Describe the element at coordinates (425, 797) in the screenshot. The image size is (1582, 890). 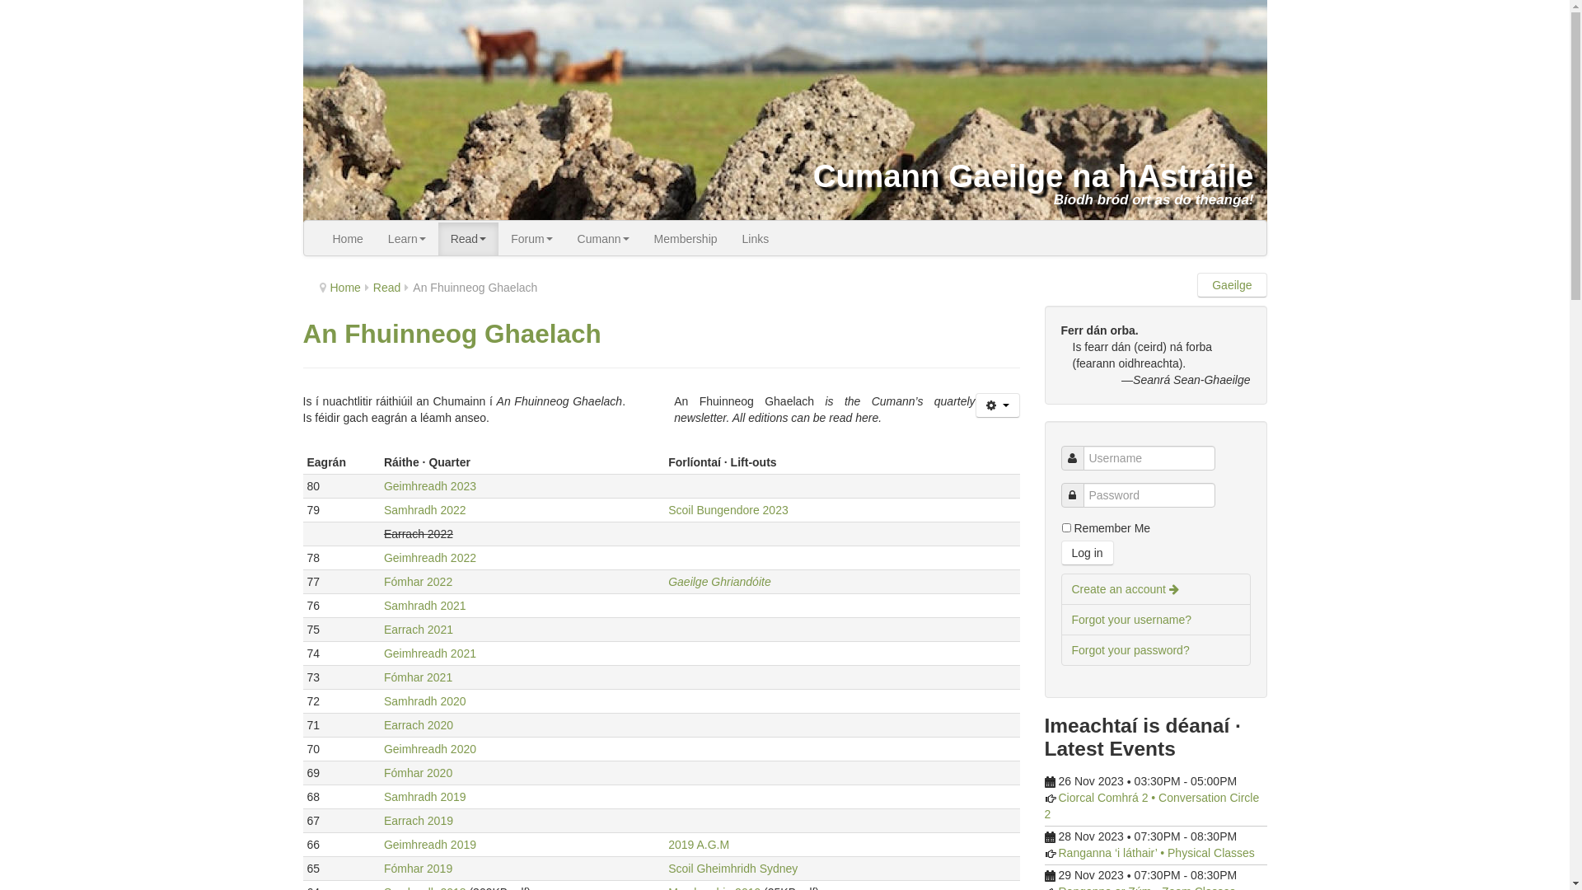
I see `Samhradh 2019` at that location.